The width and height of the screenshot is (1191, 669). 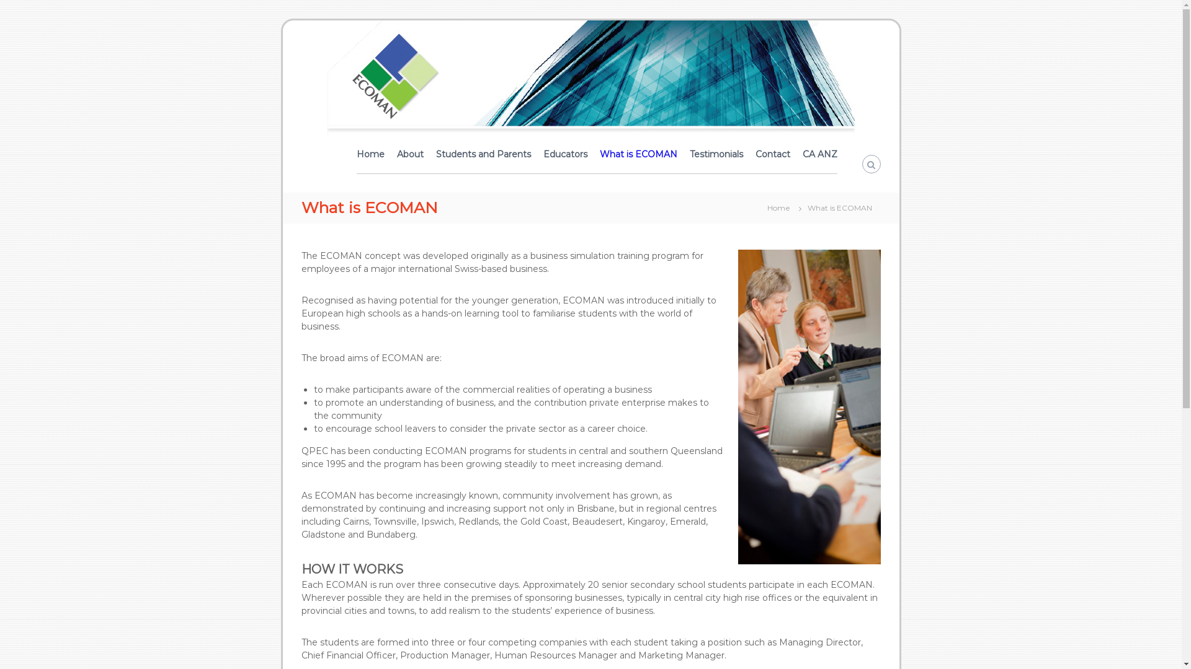 I want to click on CA ANZ, so click(x=820, y=154).